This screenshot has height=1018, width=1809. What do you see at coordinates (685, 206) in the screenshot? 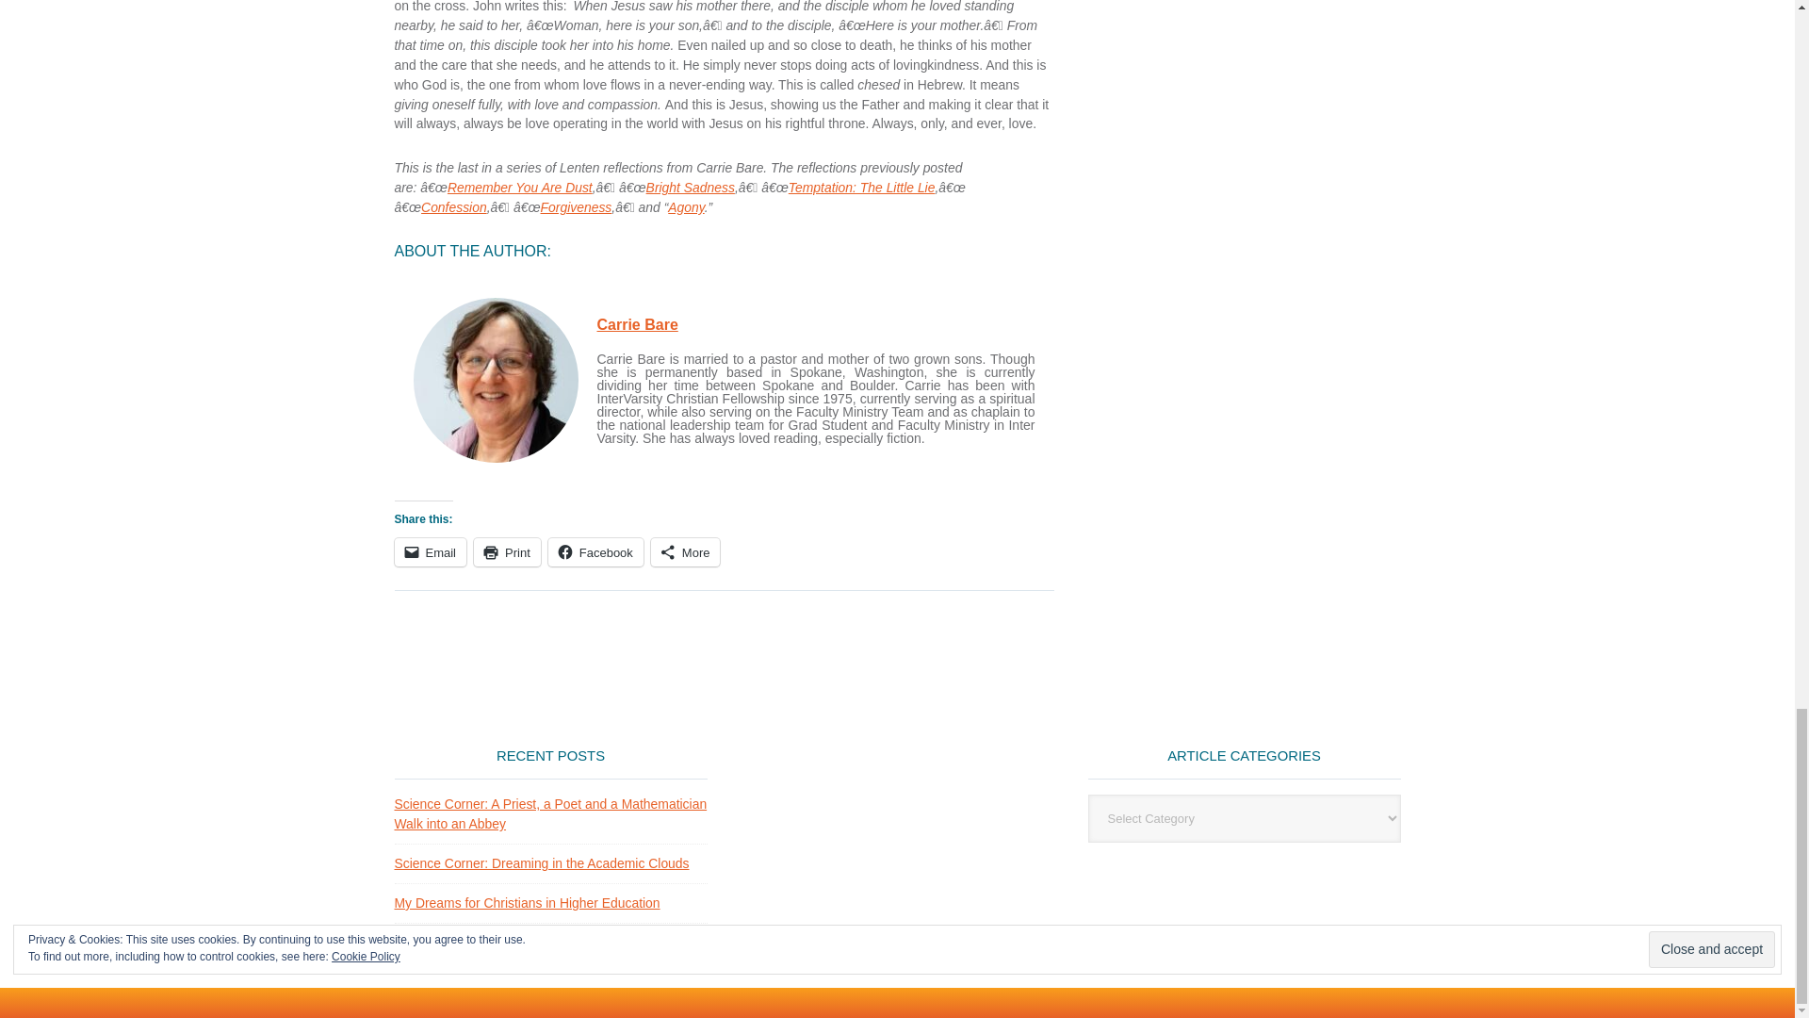
I see `Agony` at bounding box center [685, 206].